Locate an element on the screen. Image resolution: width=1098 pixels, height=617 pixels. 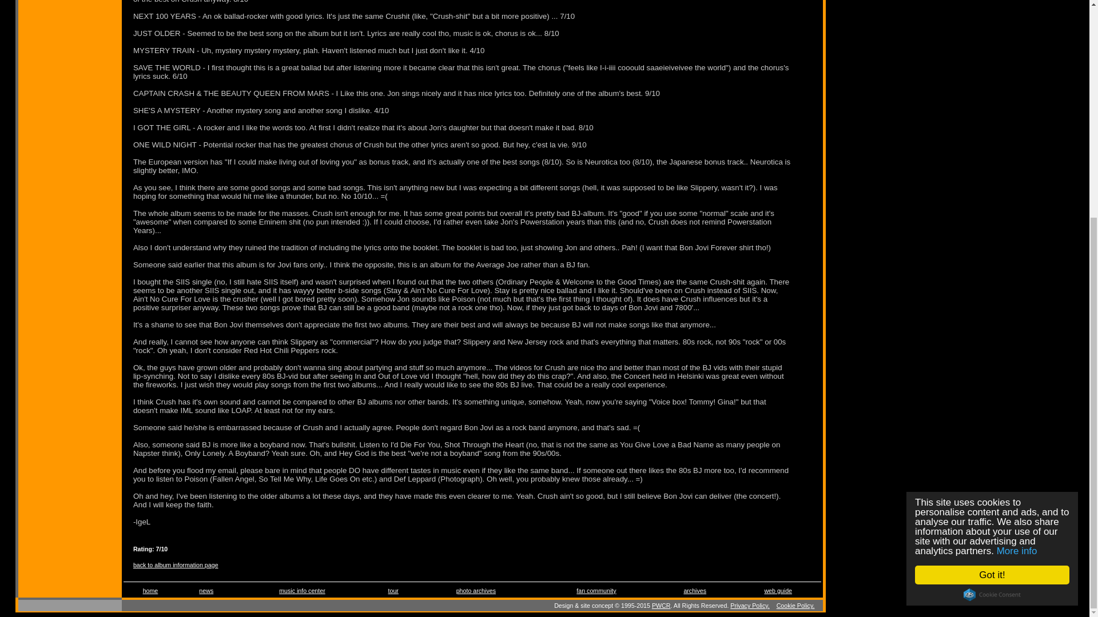
home is located at coordinates (150, 591).